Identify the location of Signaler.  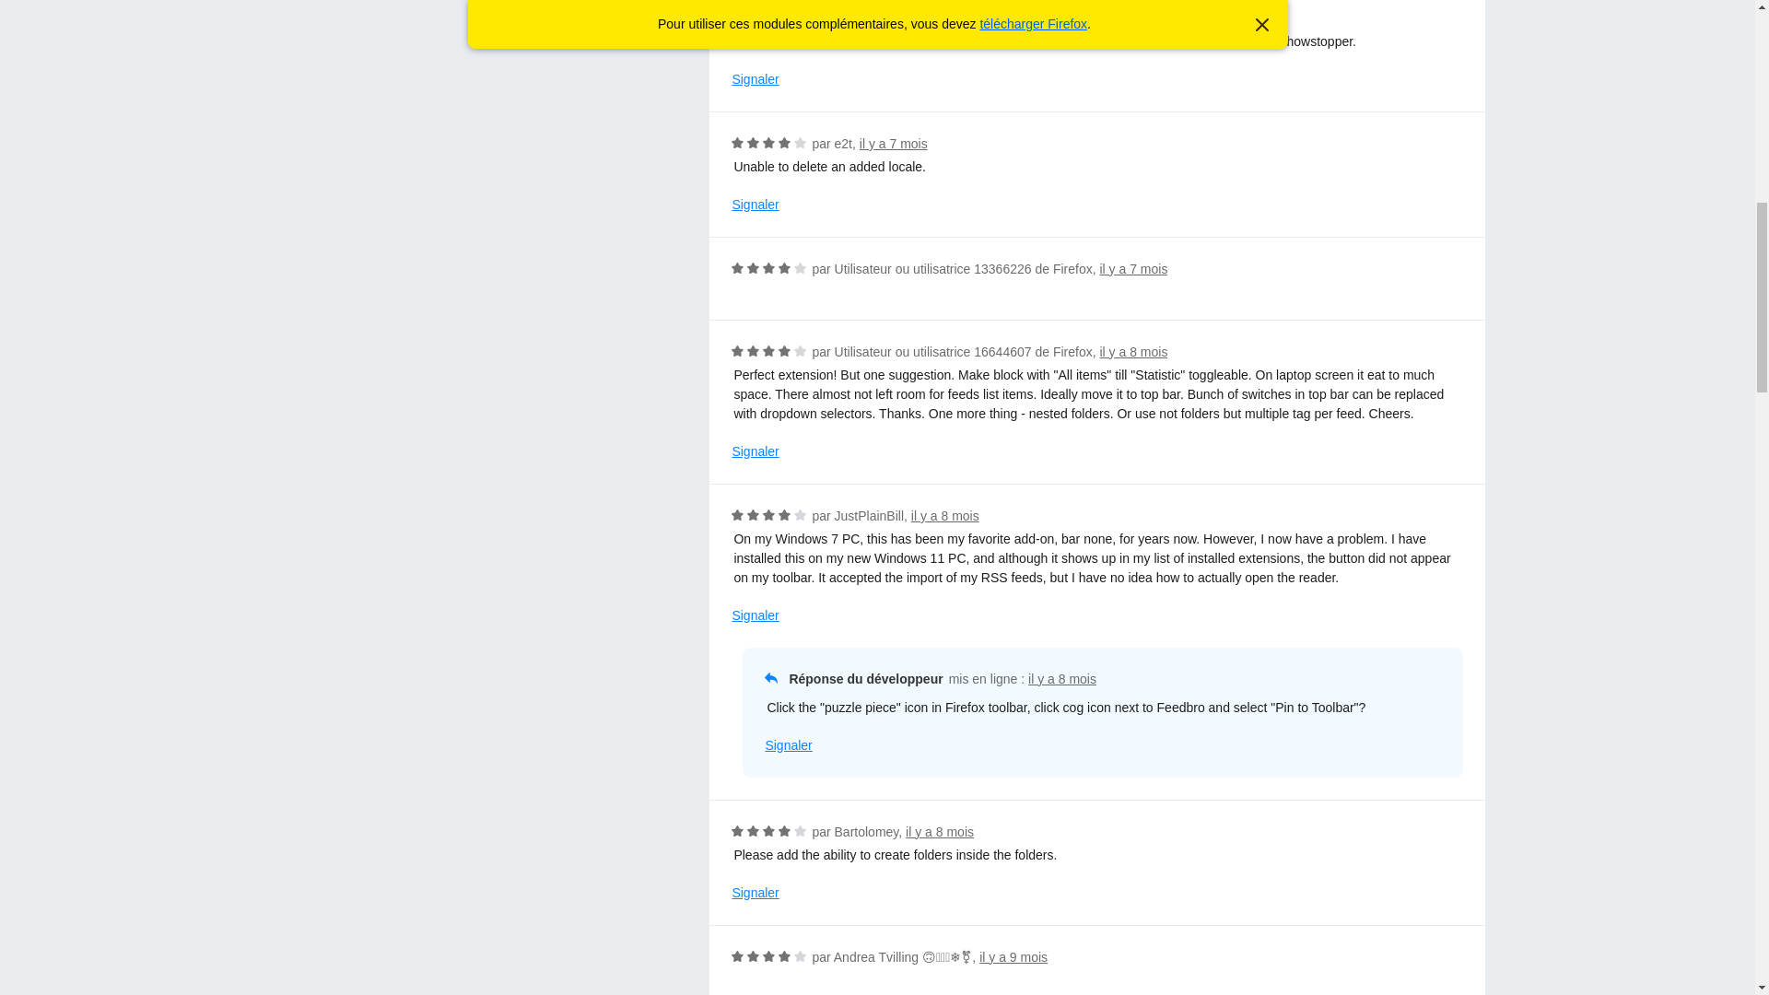
(788, 745).